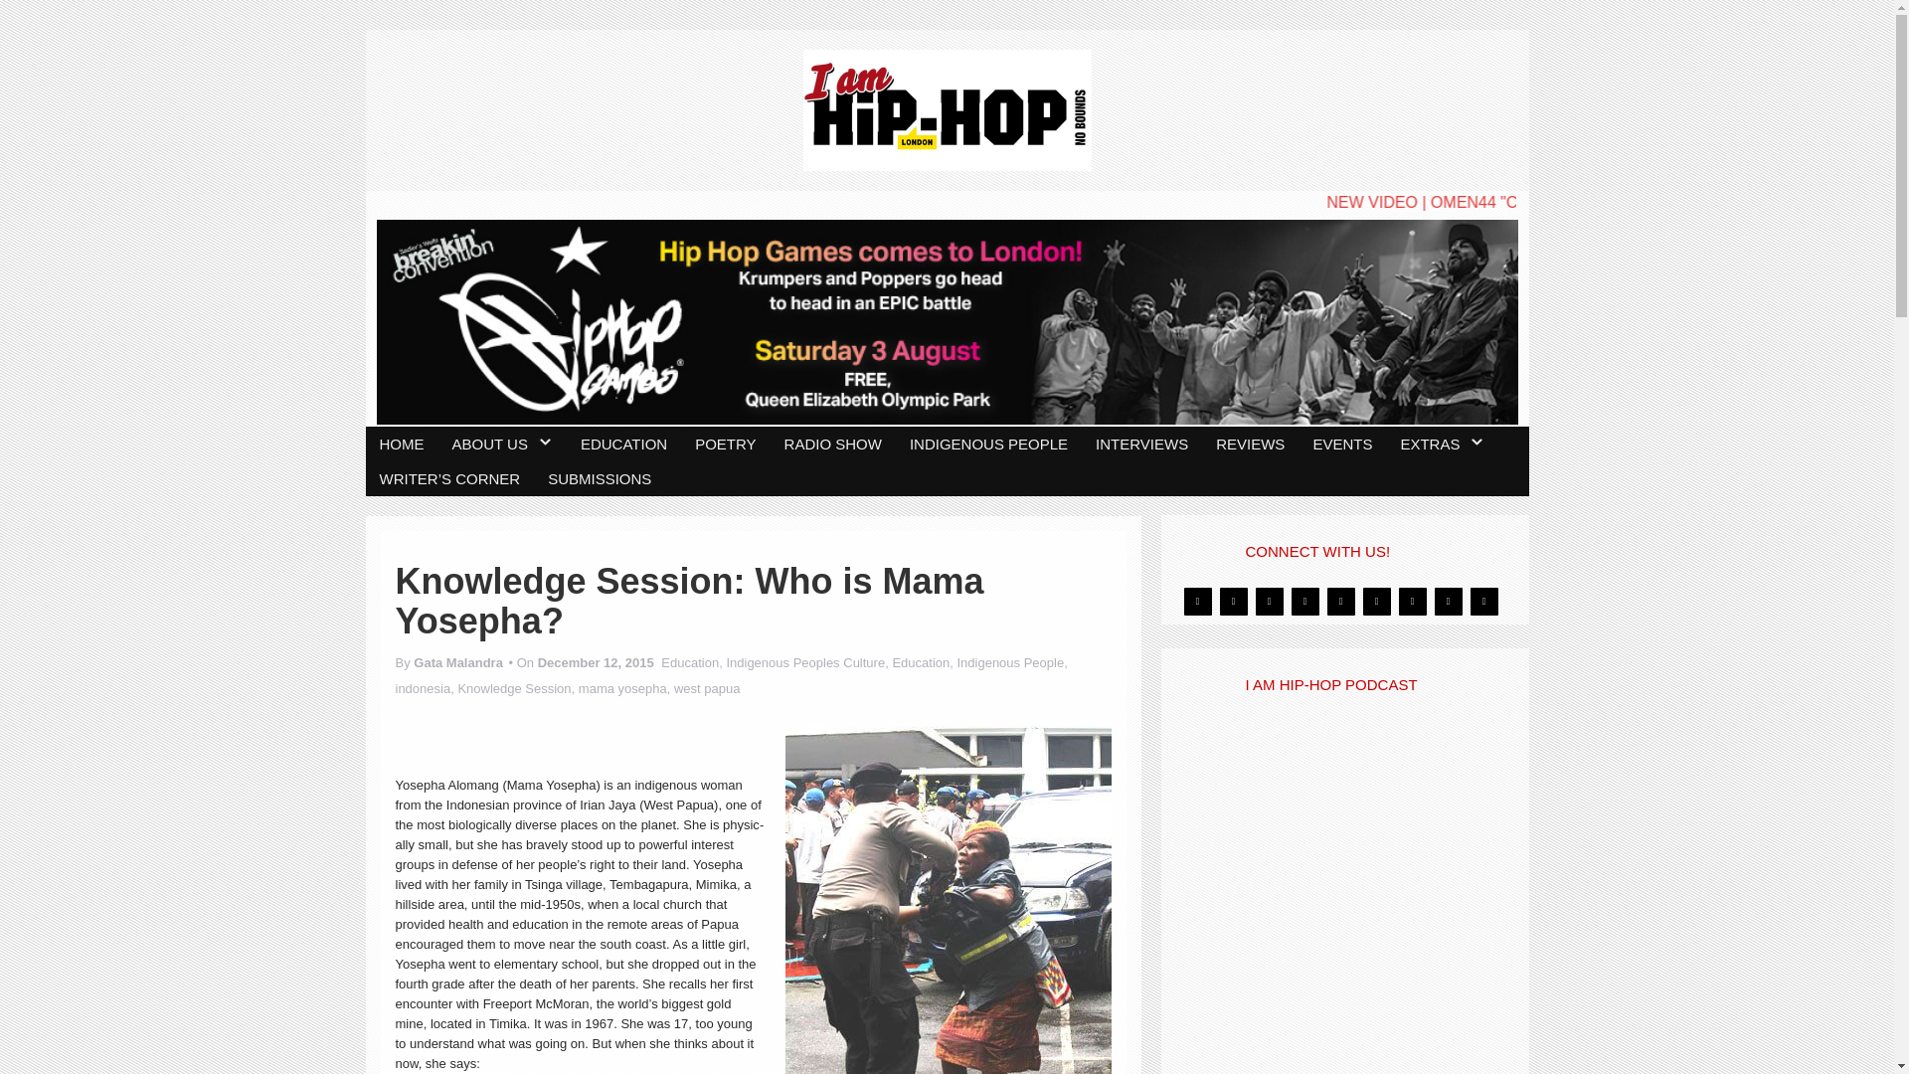 This screenshot has width=1909, height=1074. What do you see at coordinates (704, 442) in the screenshot?
I see `RADIO SHOW` at bounding box center [704, 442].